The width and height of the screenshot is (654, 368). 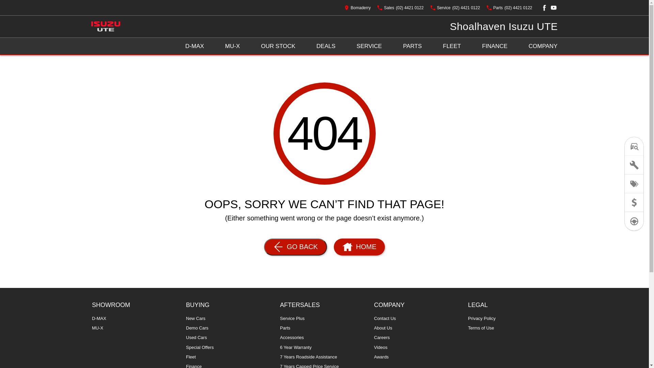 I want to click on Awards, so click(x=381, y=357).